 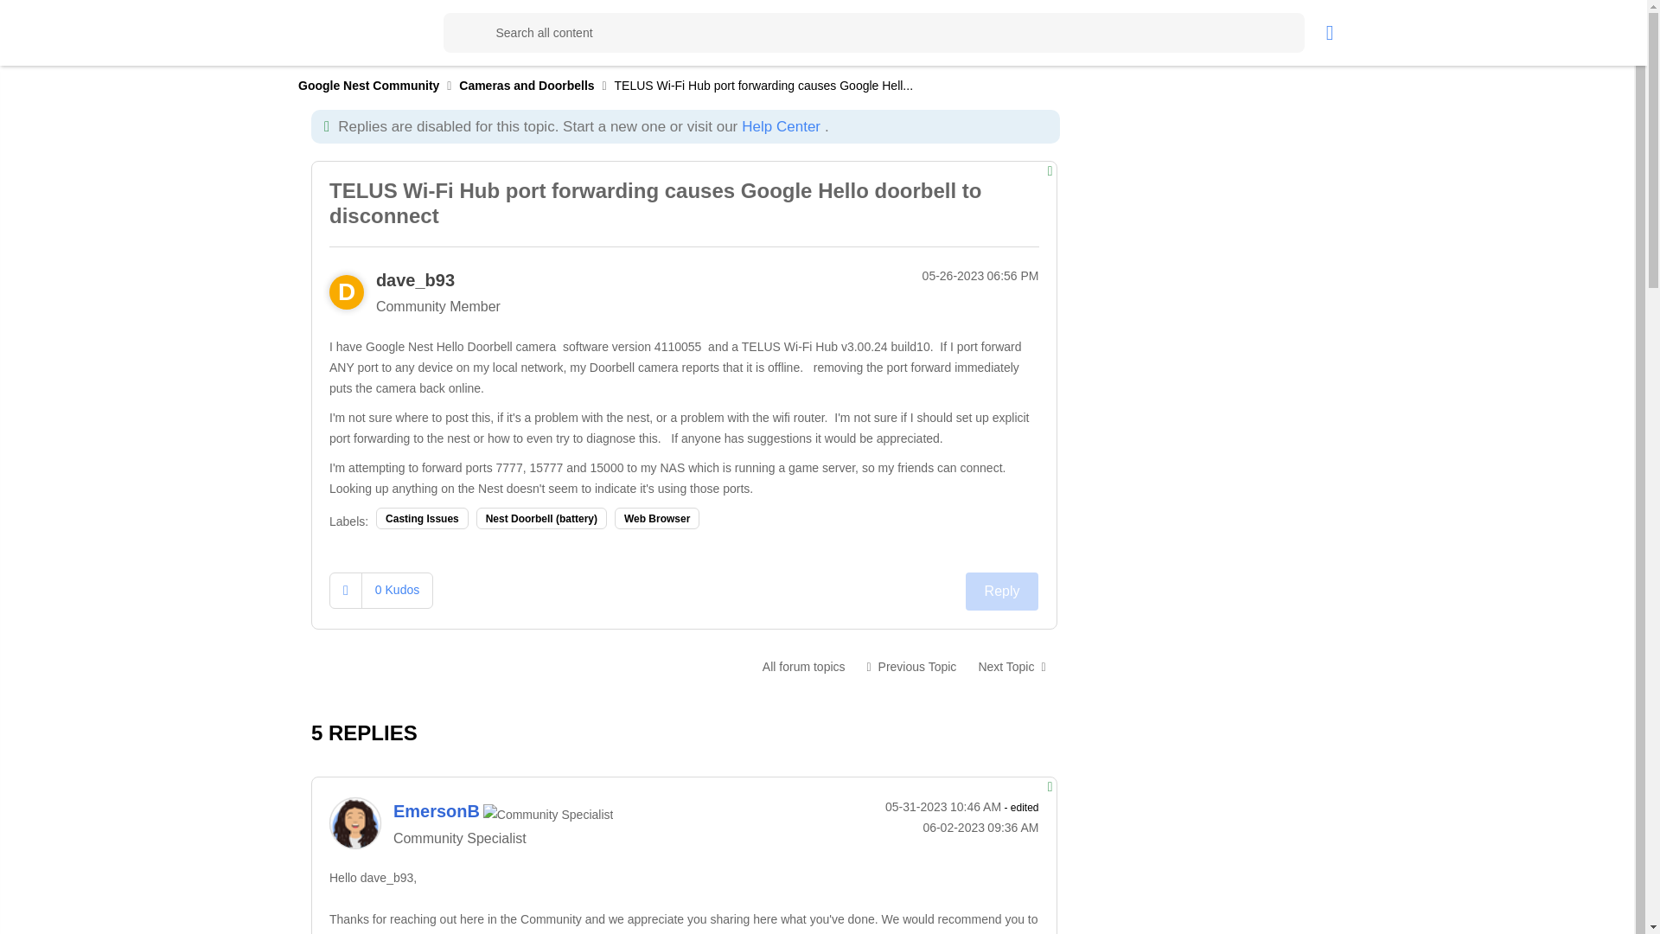 What do you see at coordinates (656, 519) in the screenshot?
I see `Web Browser` at bounding box center [656, 519].